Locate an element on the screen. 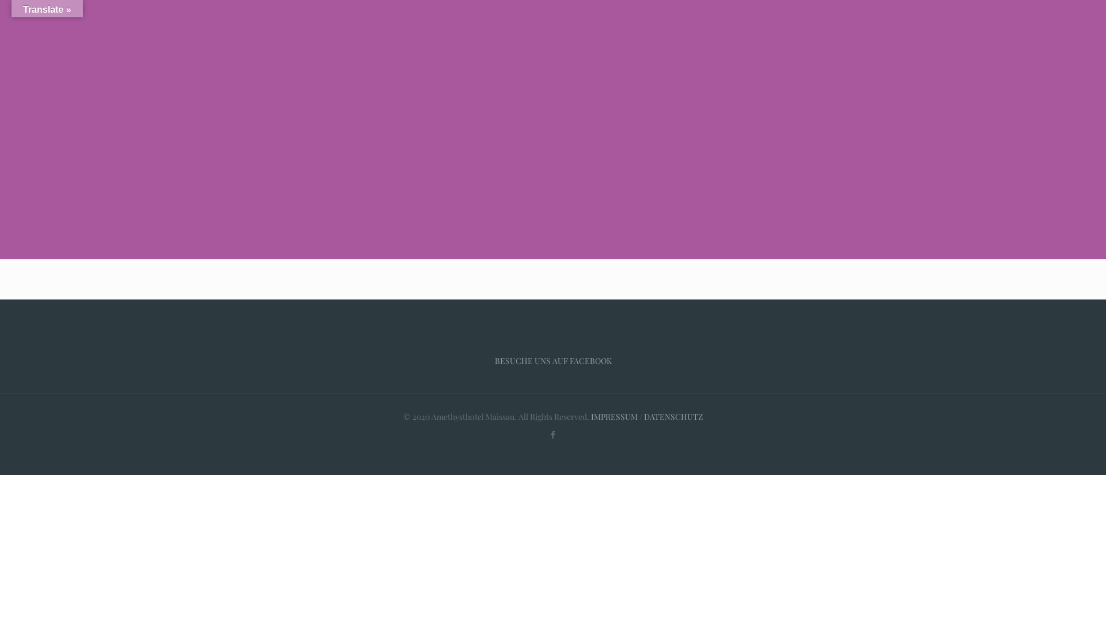 This screenshot has height=622, width=1106. Facebook is located at coordinates (553, 434).